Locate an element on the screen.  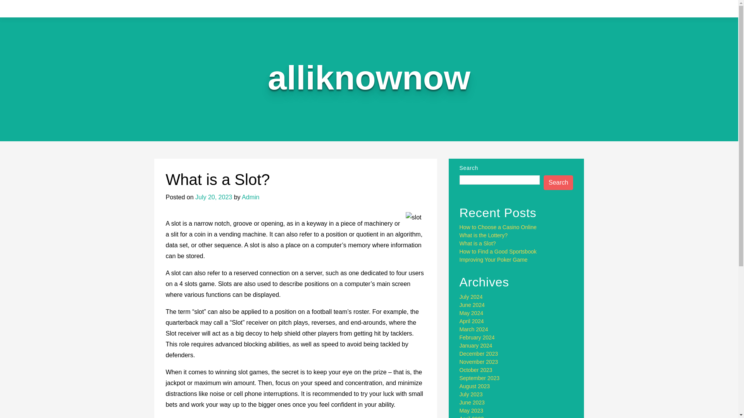
Improving Your Poker Game is located at coordinates (494, 260).